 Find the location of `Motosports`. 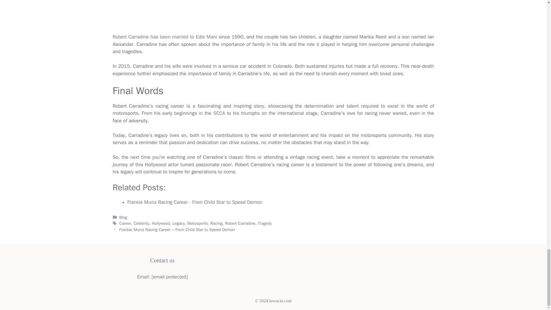

Motosports is located at coordinates (197, 223).